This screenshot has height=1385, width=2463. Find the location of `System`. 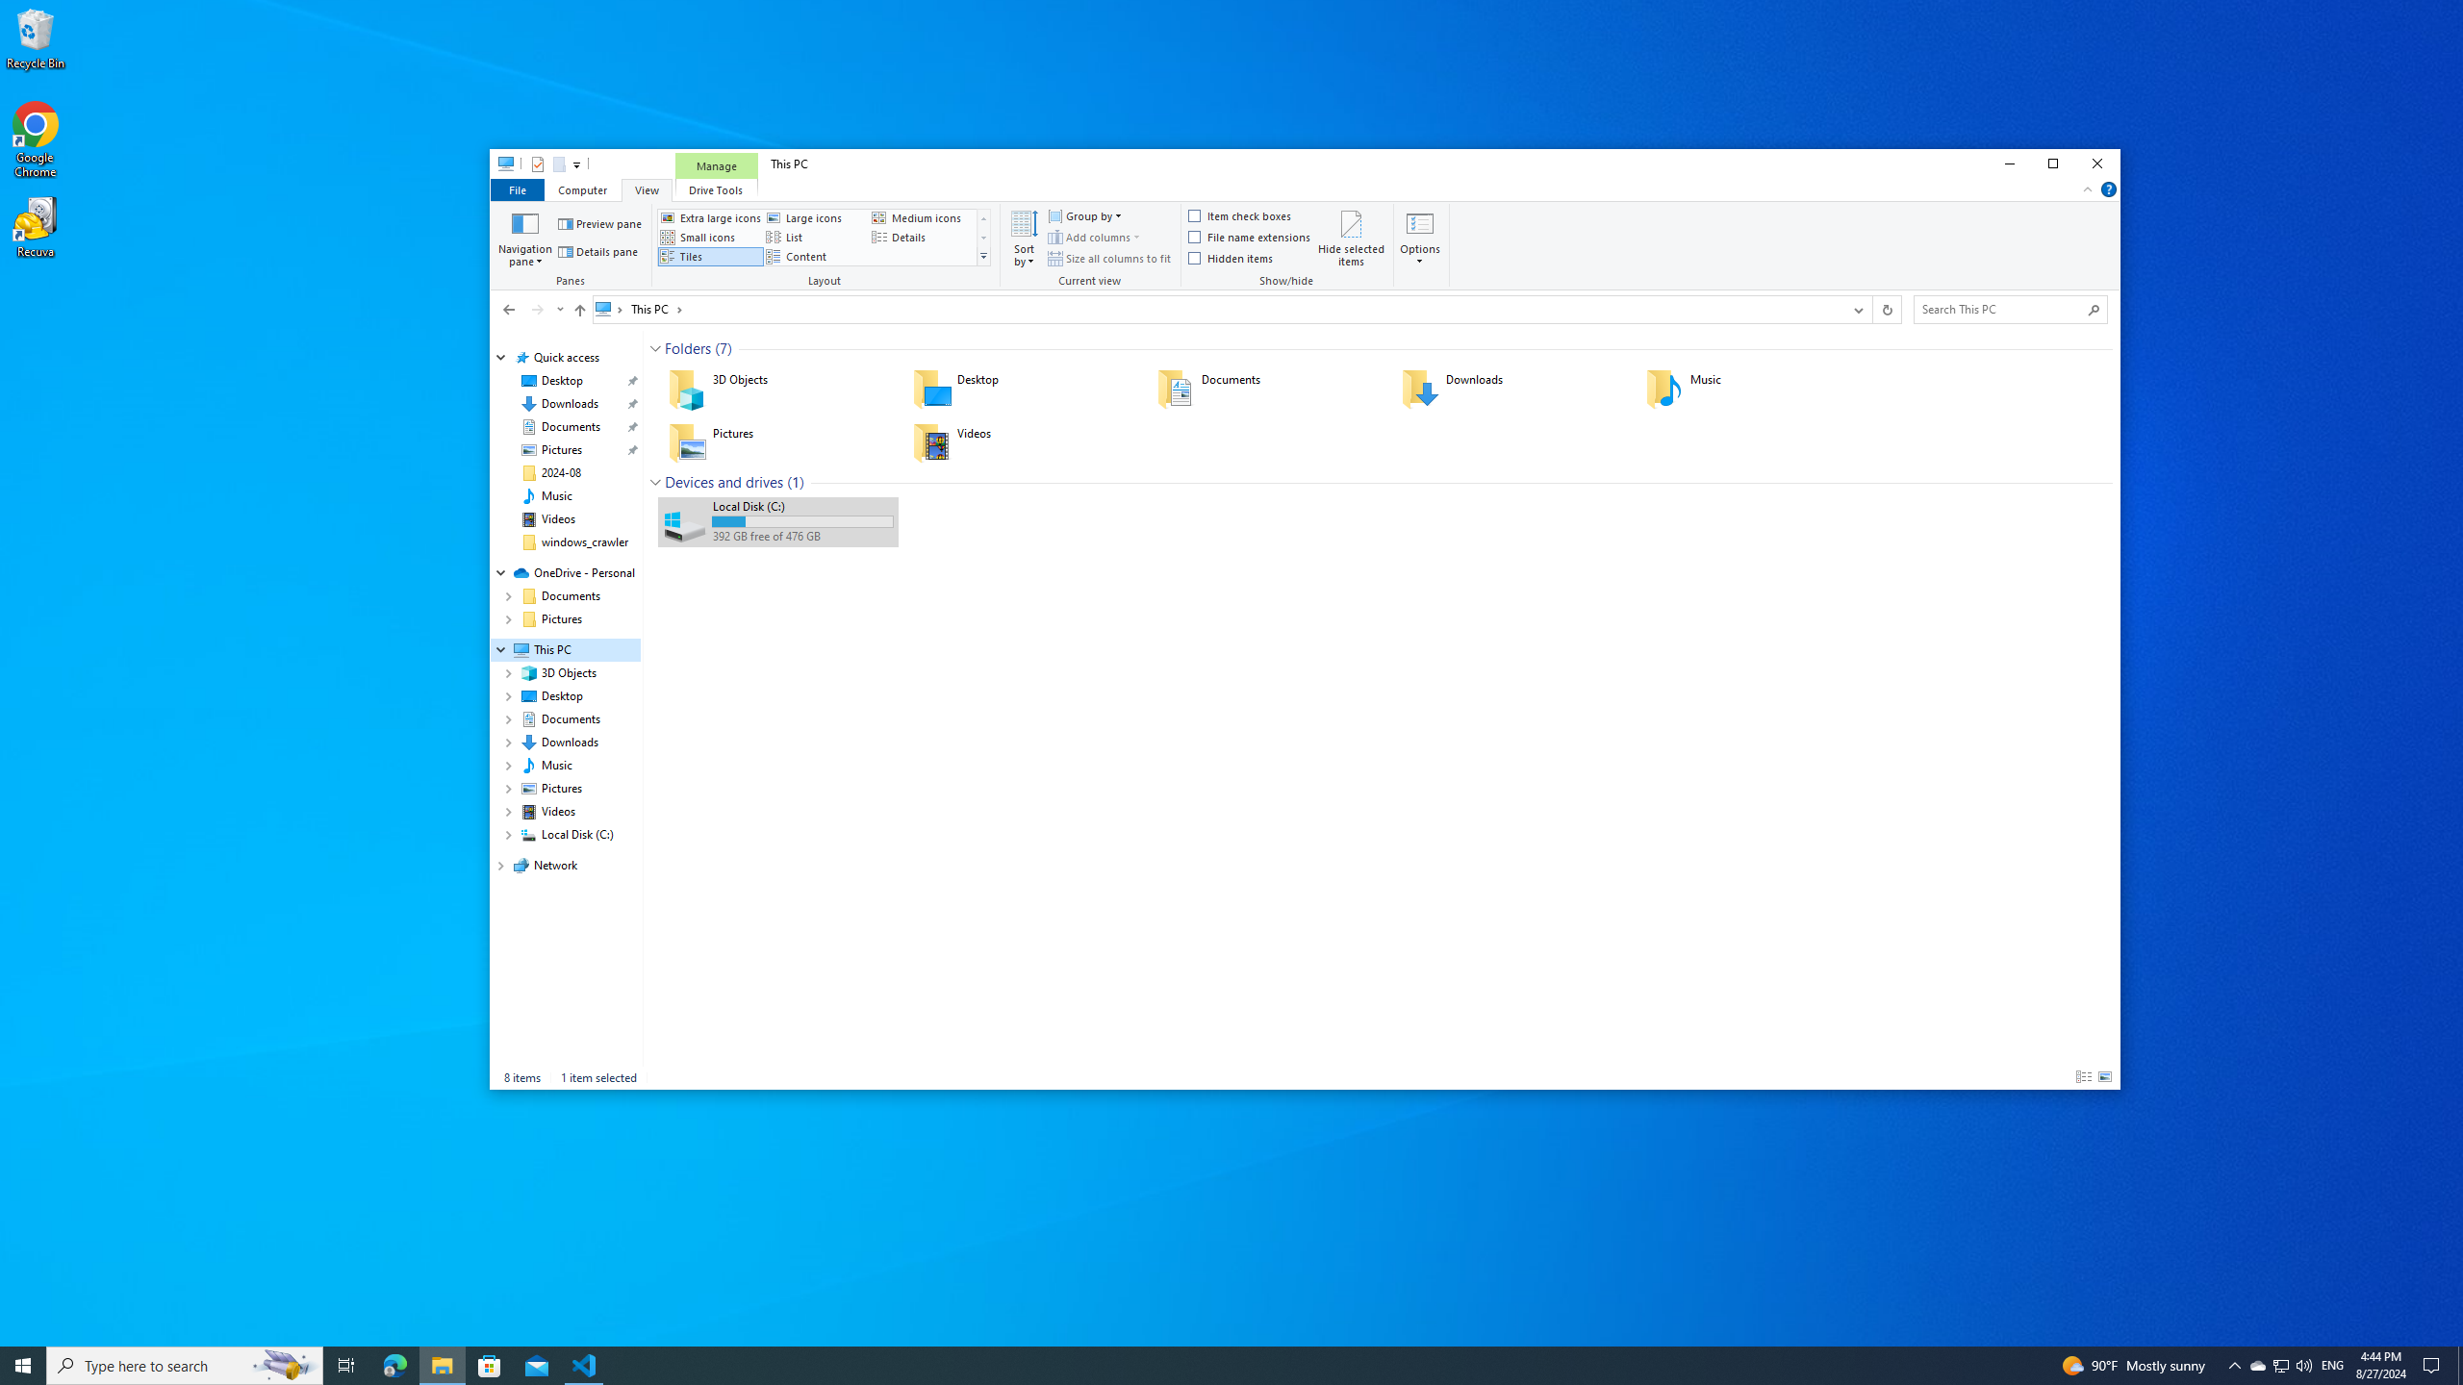

System is located at coordinates (500, 166).